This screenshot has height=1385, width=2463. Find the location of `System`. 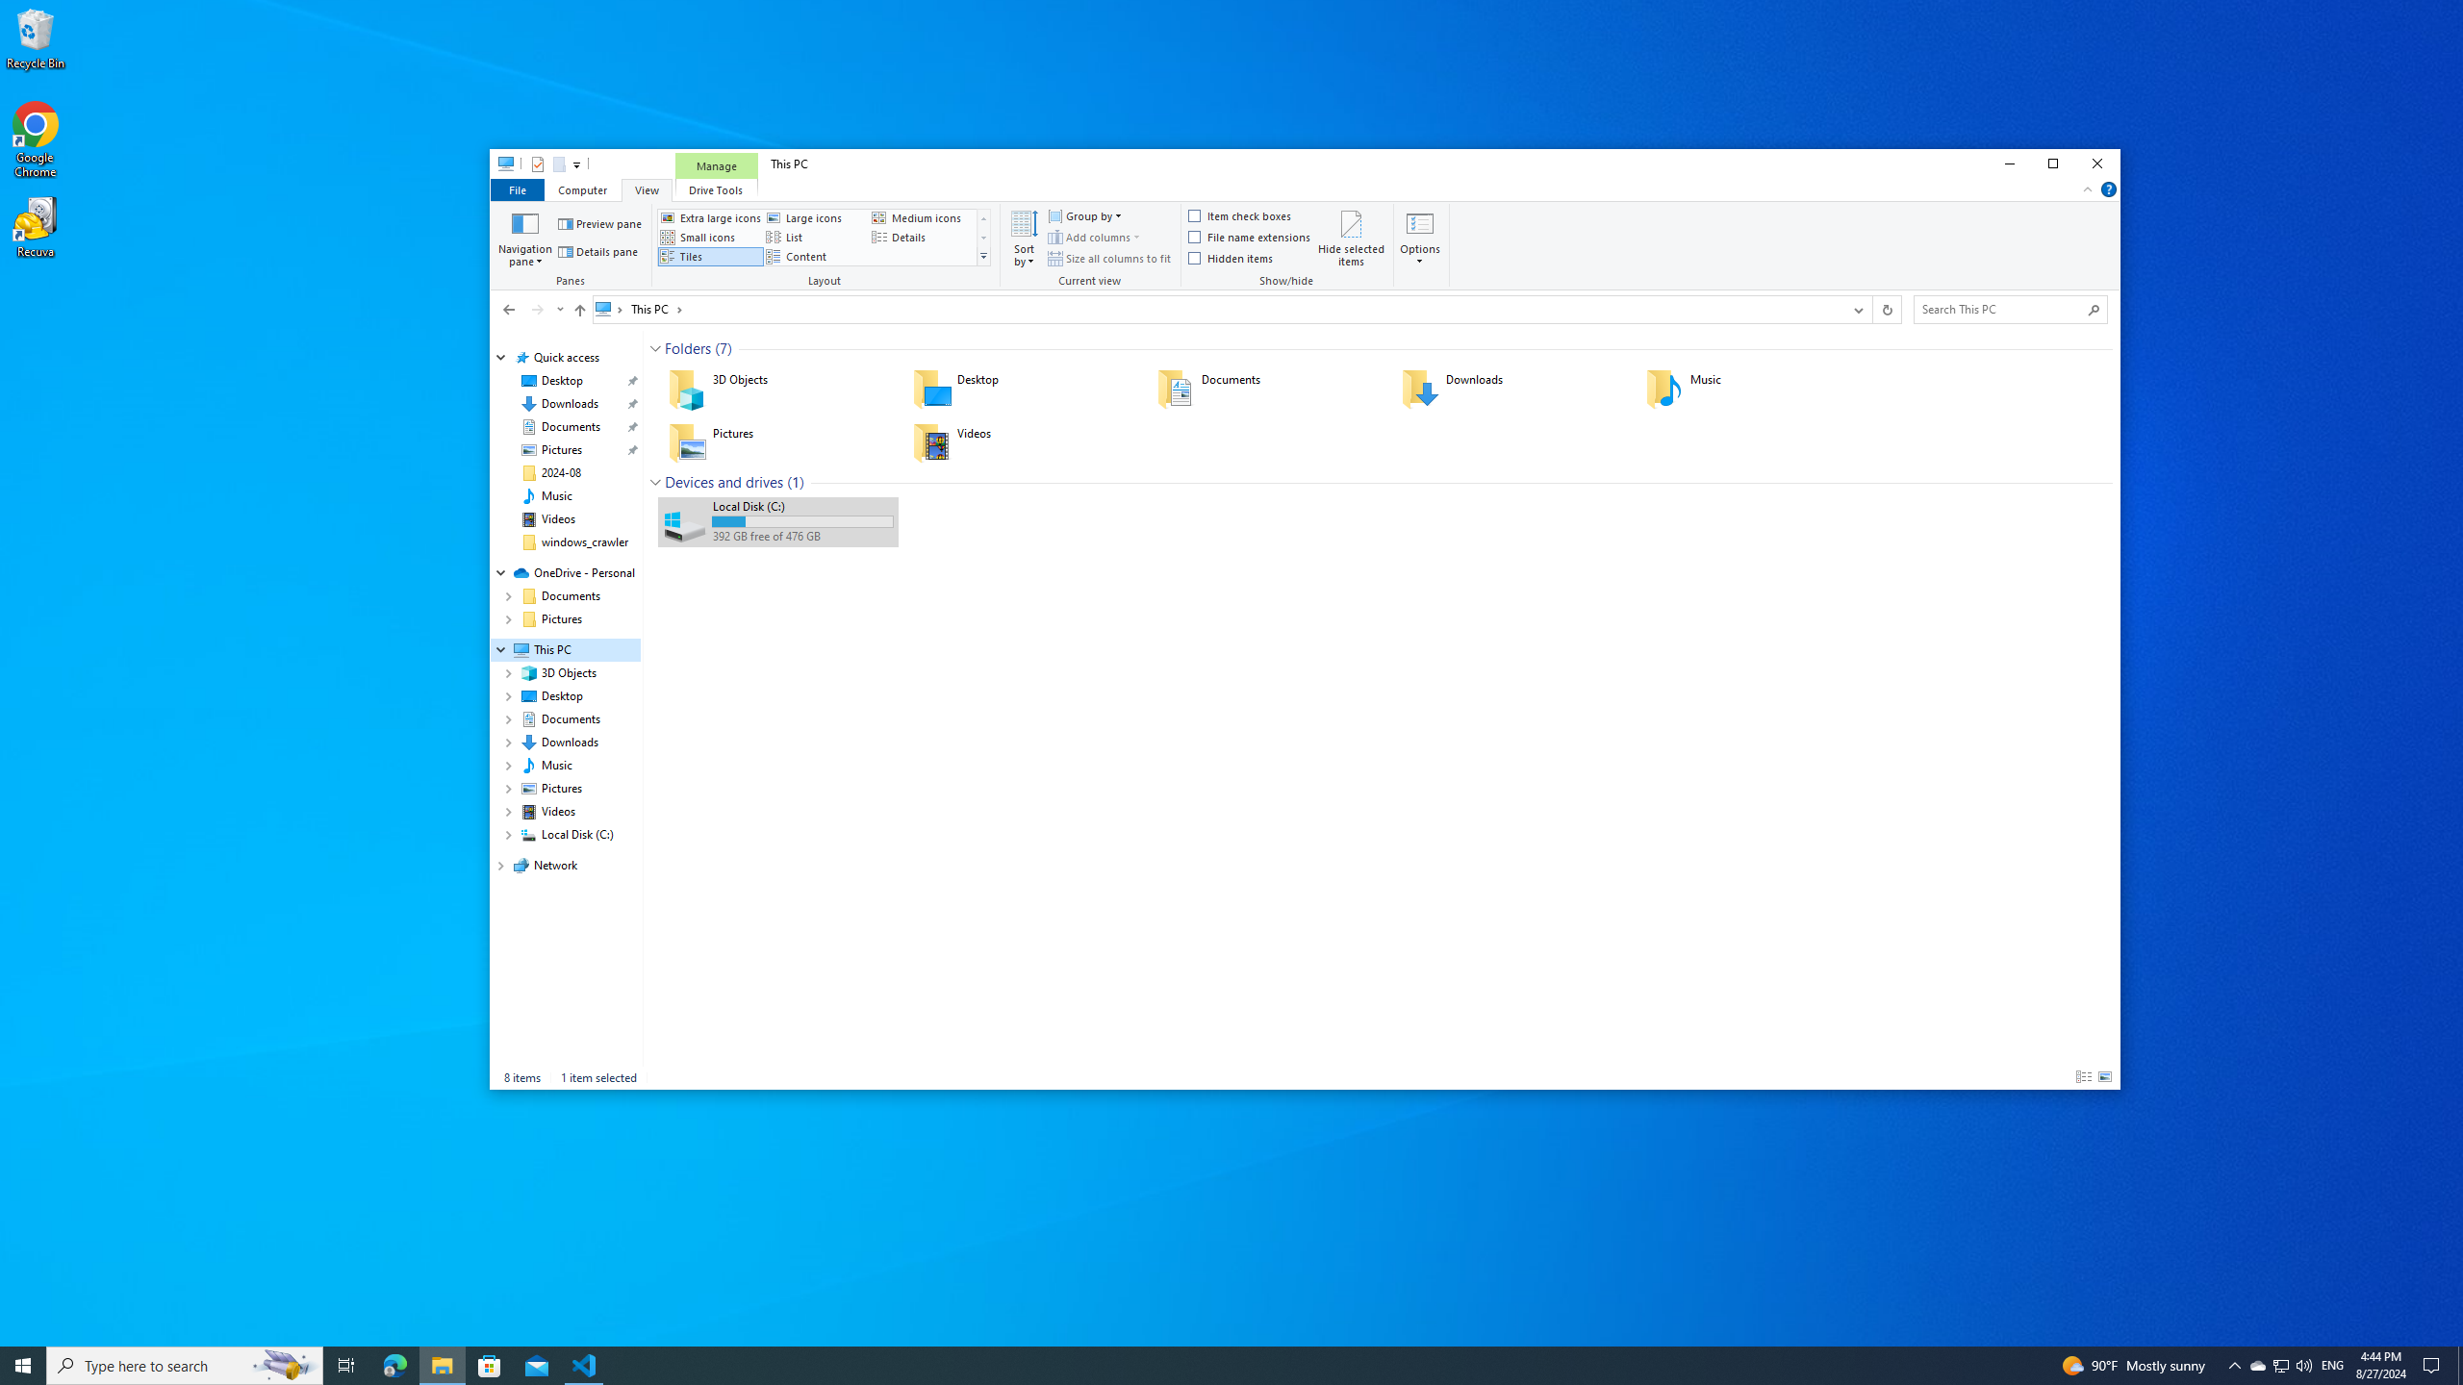

System is located at coordinates (500, 166).